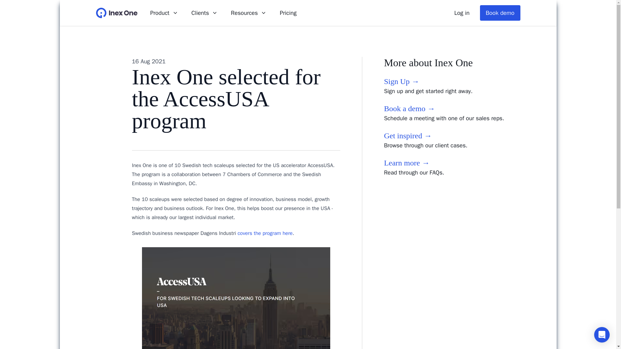 The image size is (621, 349). Describe the element at coordinates (204, 13) in the screenshot. I see `Clients` at that location.